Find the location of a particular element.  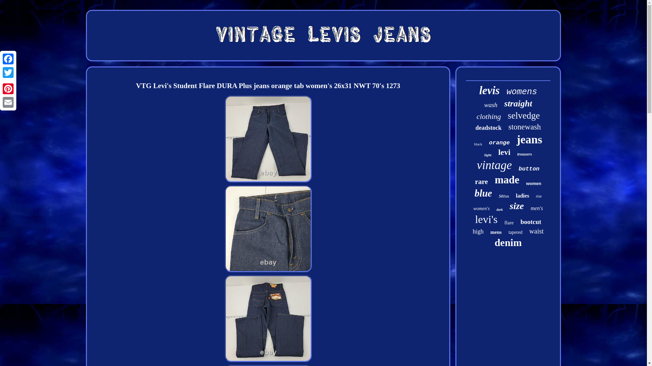

levis is located at coordinates (489, 91).